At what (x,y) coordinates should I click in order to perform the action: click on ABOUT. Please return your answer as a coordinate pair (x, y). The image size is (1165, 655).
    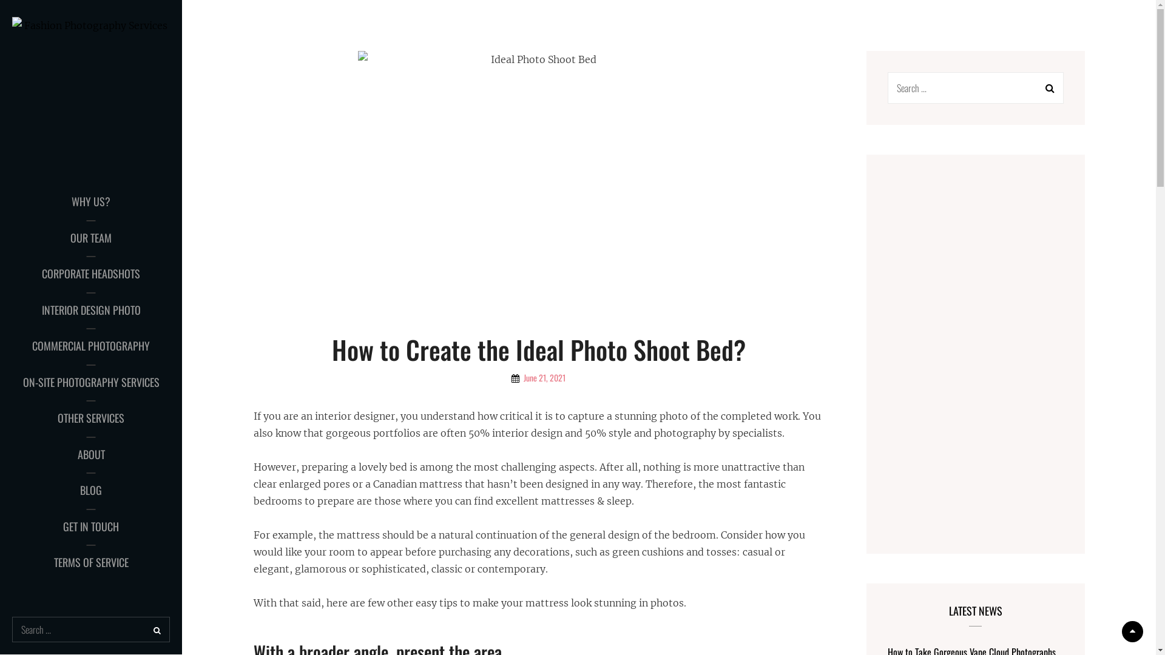
    Looking at the image, I should click on (91, 455).